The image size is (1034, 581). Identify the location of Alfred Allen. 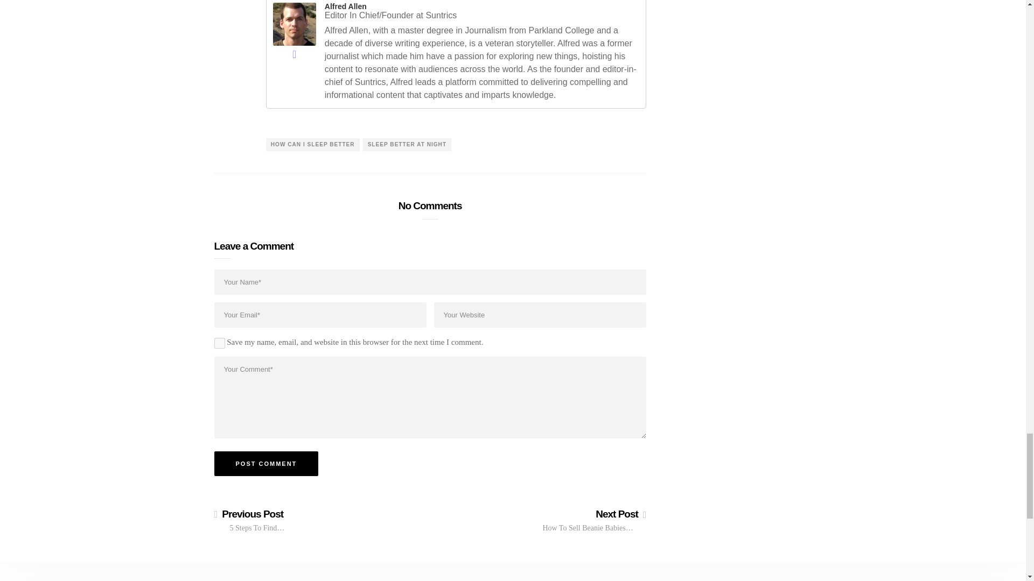
(294, 23).